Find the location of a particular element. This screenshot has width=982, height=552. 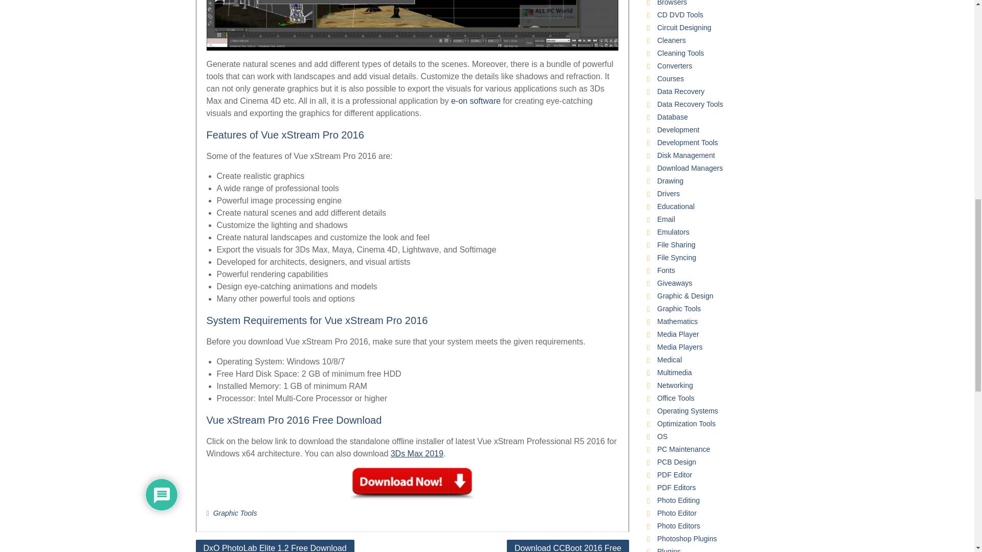

3Ds Max 2019 is located at coordinates (417, 454).